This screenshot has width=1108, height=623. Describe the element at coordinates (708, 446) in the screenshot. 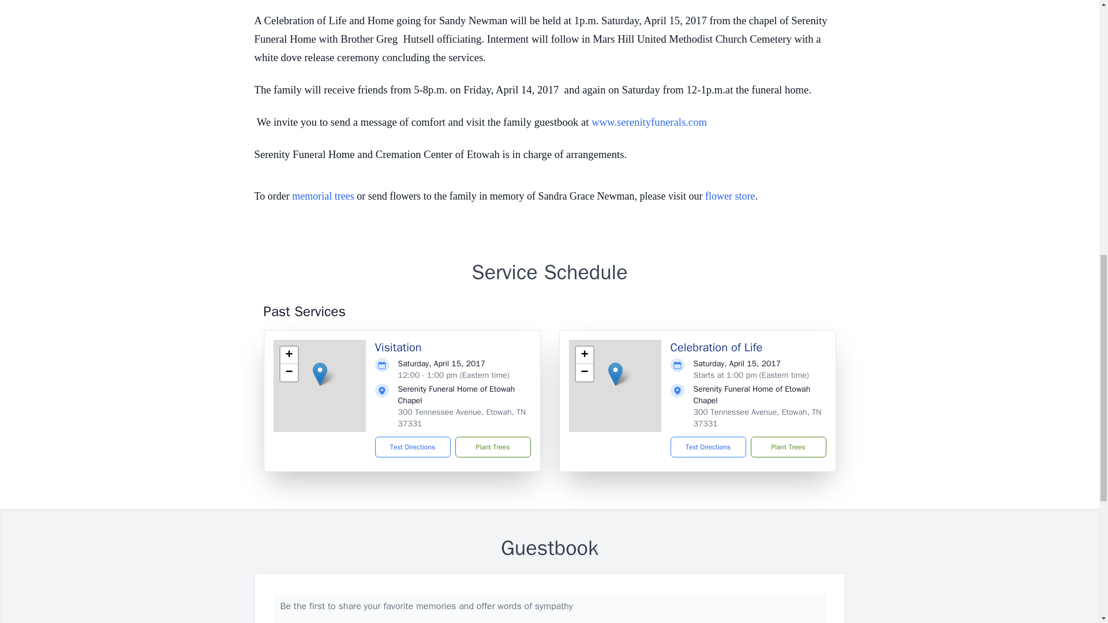

I see `Text Directions` at that location.